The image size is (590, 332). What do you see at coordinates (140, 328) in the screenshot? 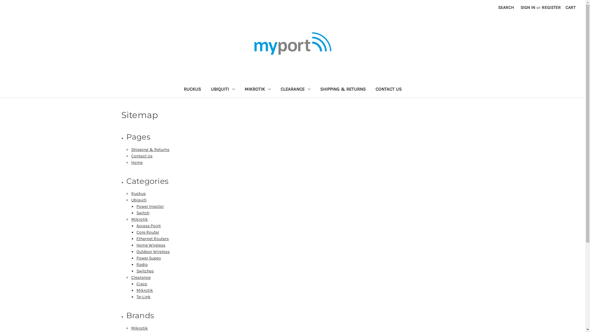
I see `Mikrotik` at bounding box center [140, 328].